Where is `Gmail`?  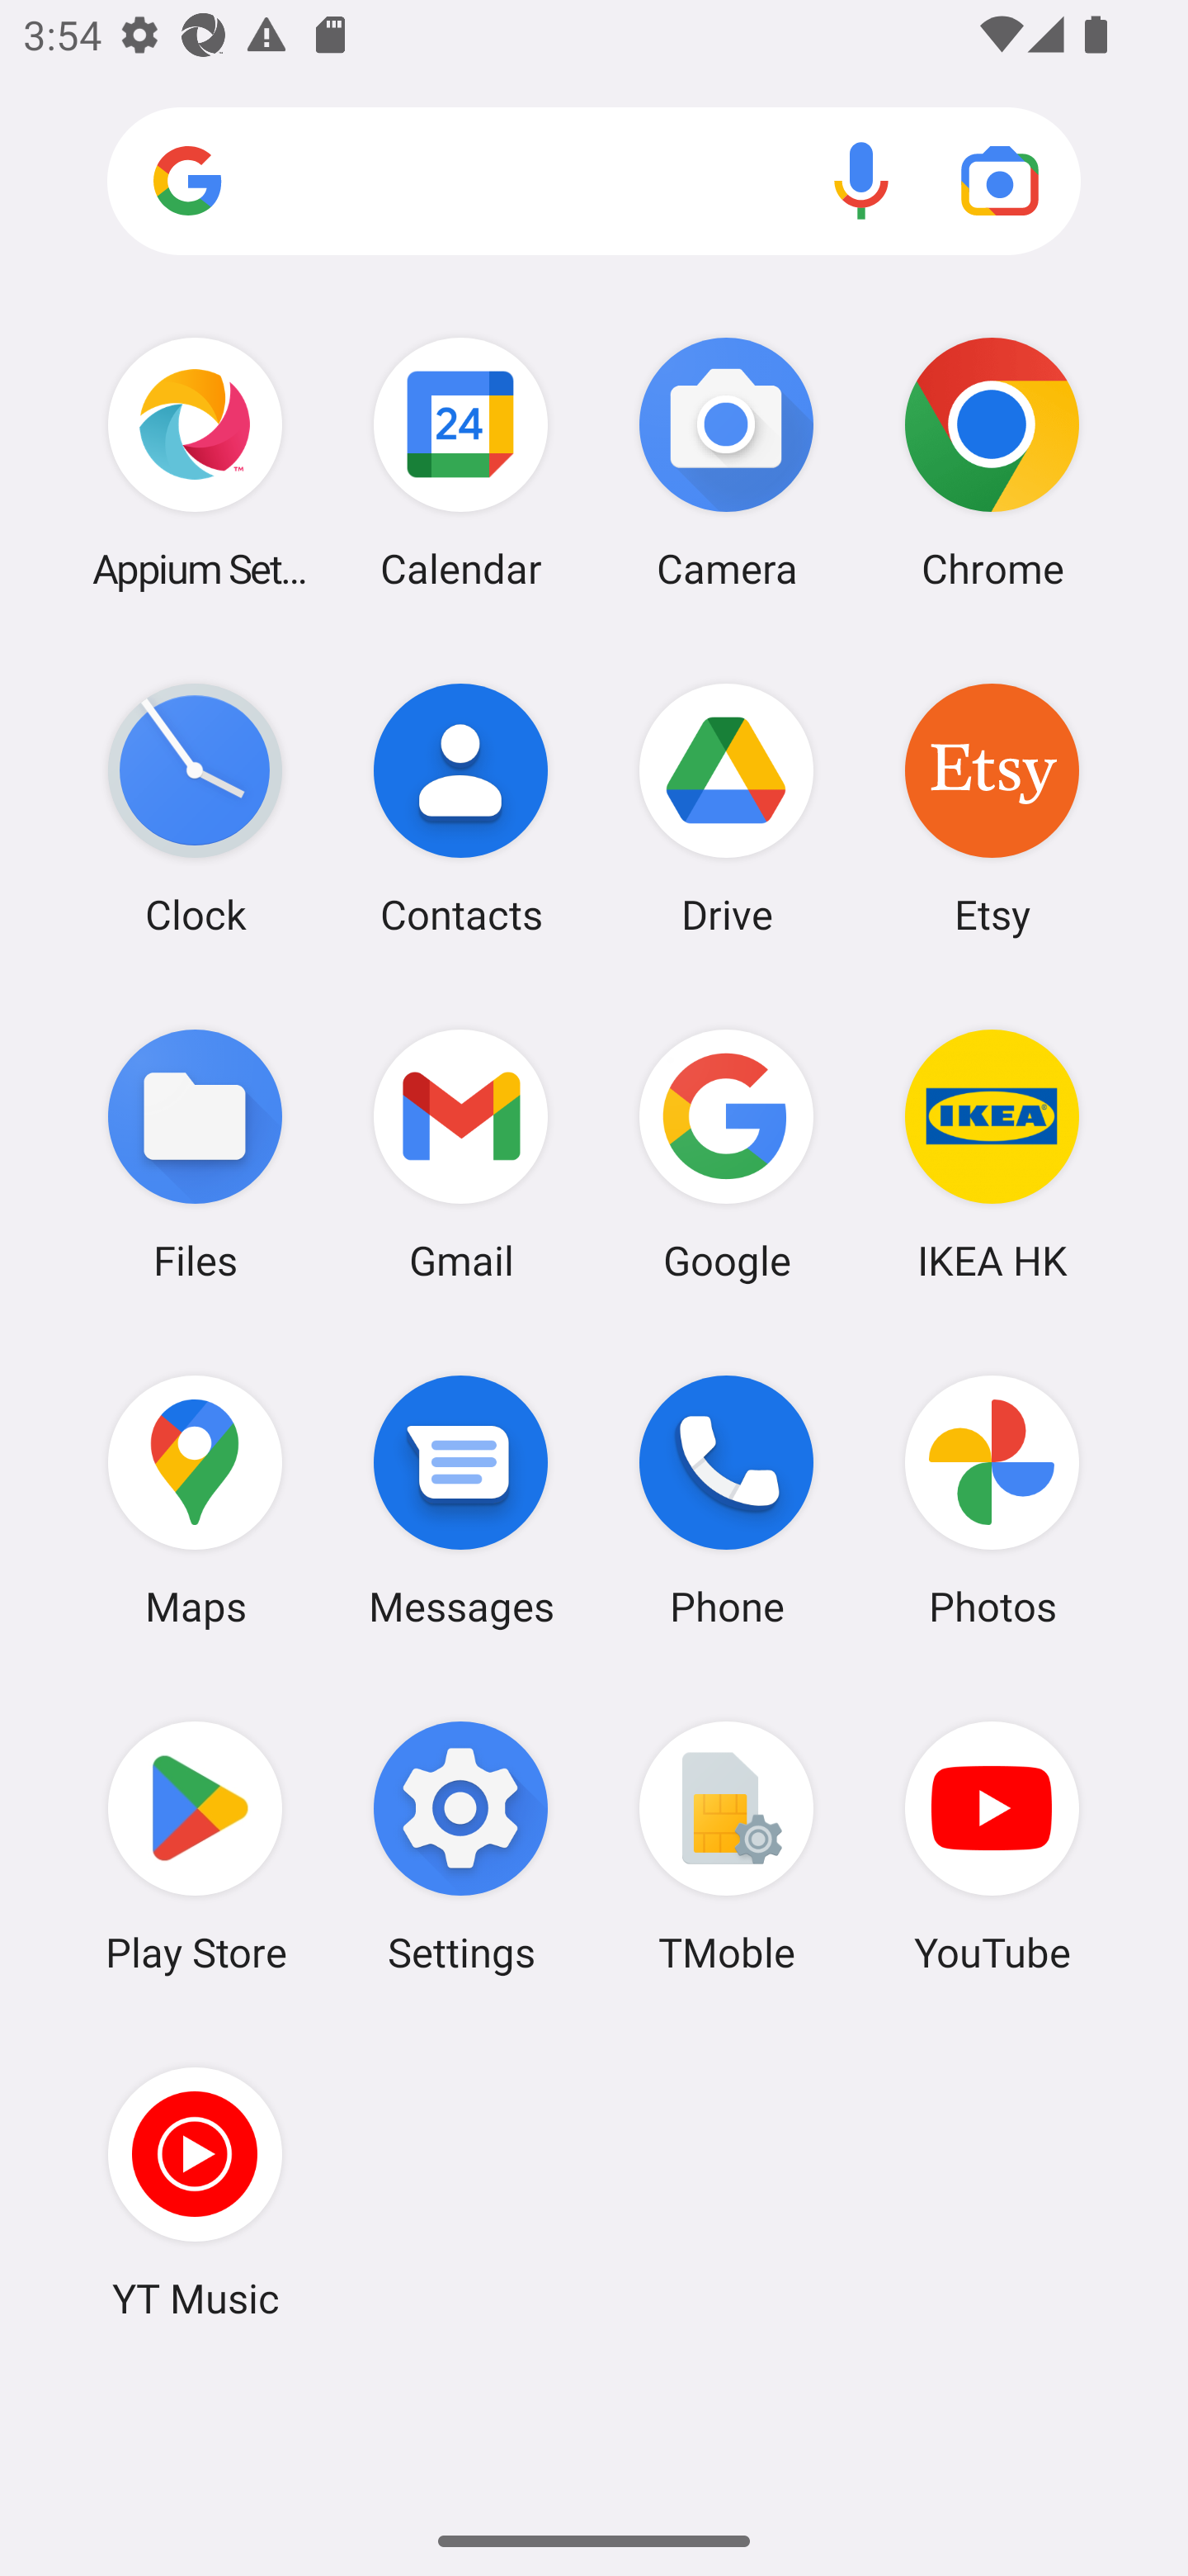
Gmail is located at coordinates (460, 1153).